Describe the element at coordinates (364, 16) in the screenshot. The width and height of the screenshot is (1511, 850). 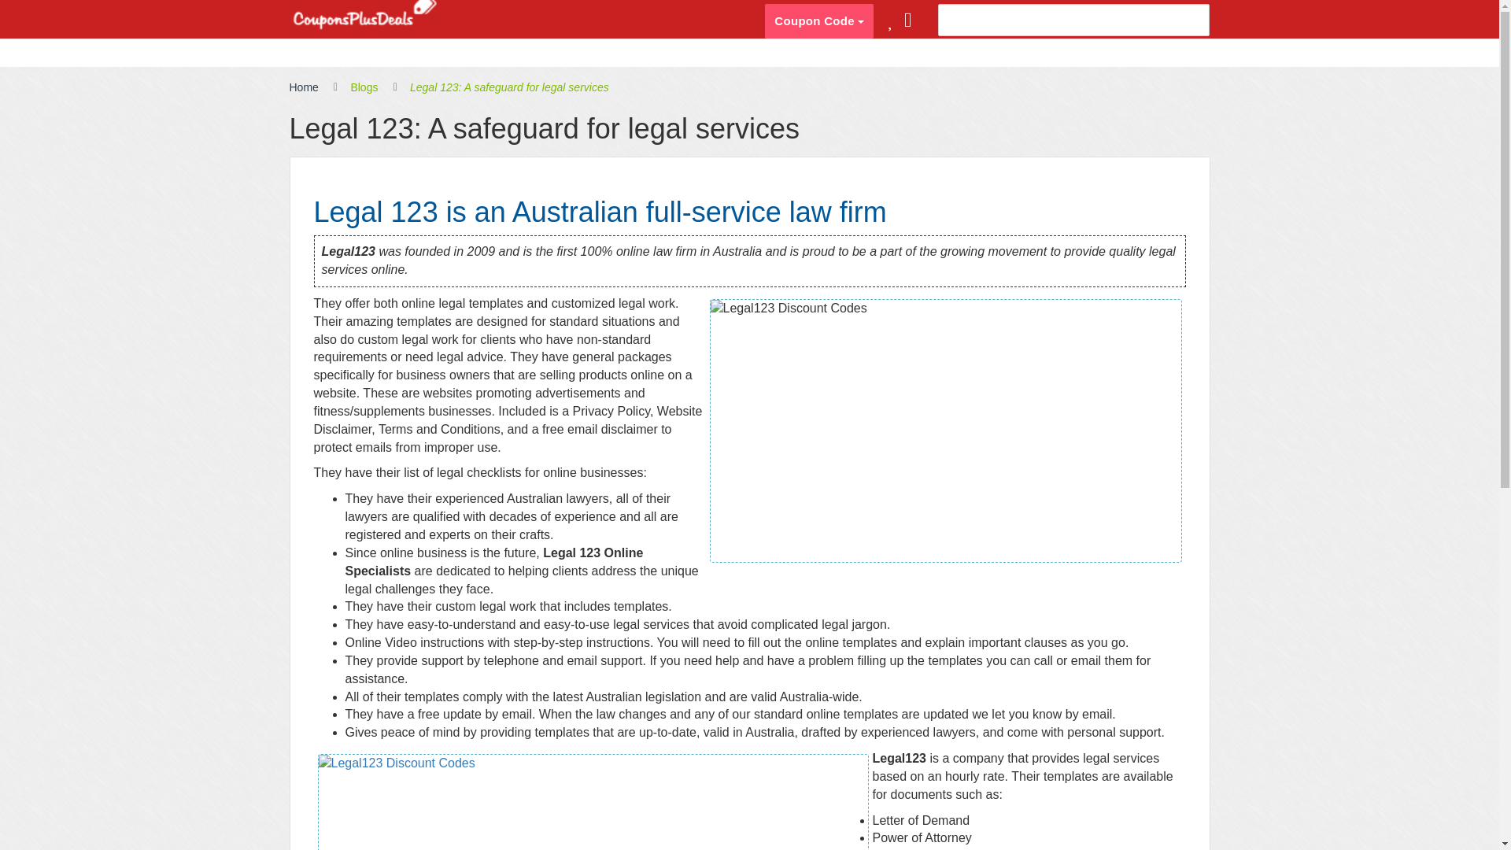
I see `Coupons Plus Deals` at that location.